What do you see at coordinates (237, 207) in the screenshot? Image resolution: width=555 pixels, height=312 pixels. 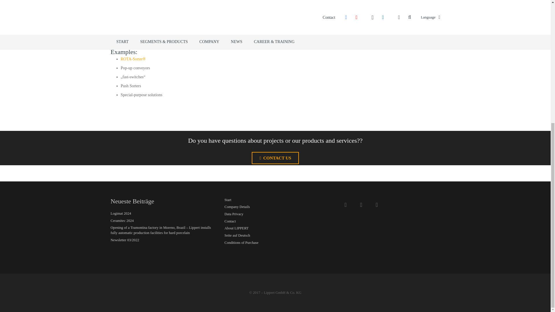 I see `Company Details` at bounding box center [237, 207].